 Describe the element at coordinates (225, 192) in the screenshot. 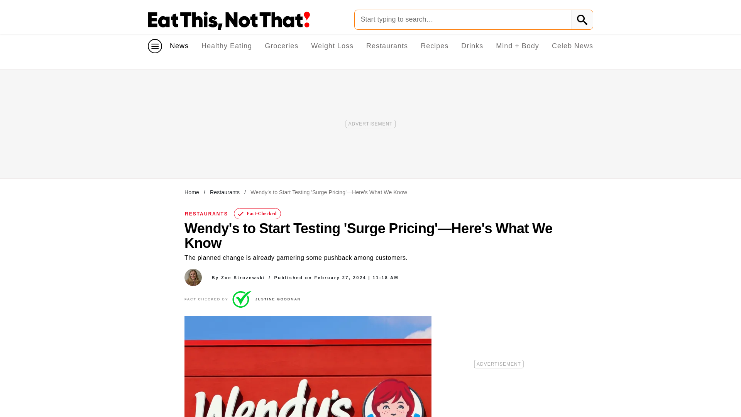

I see `Restaurants` at that location.